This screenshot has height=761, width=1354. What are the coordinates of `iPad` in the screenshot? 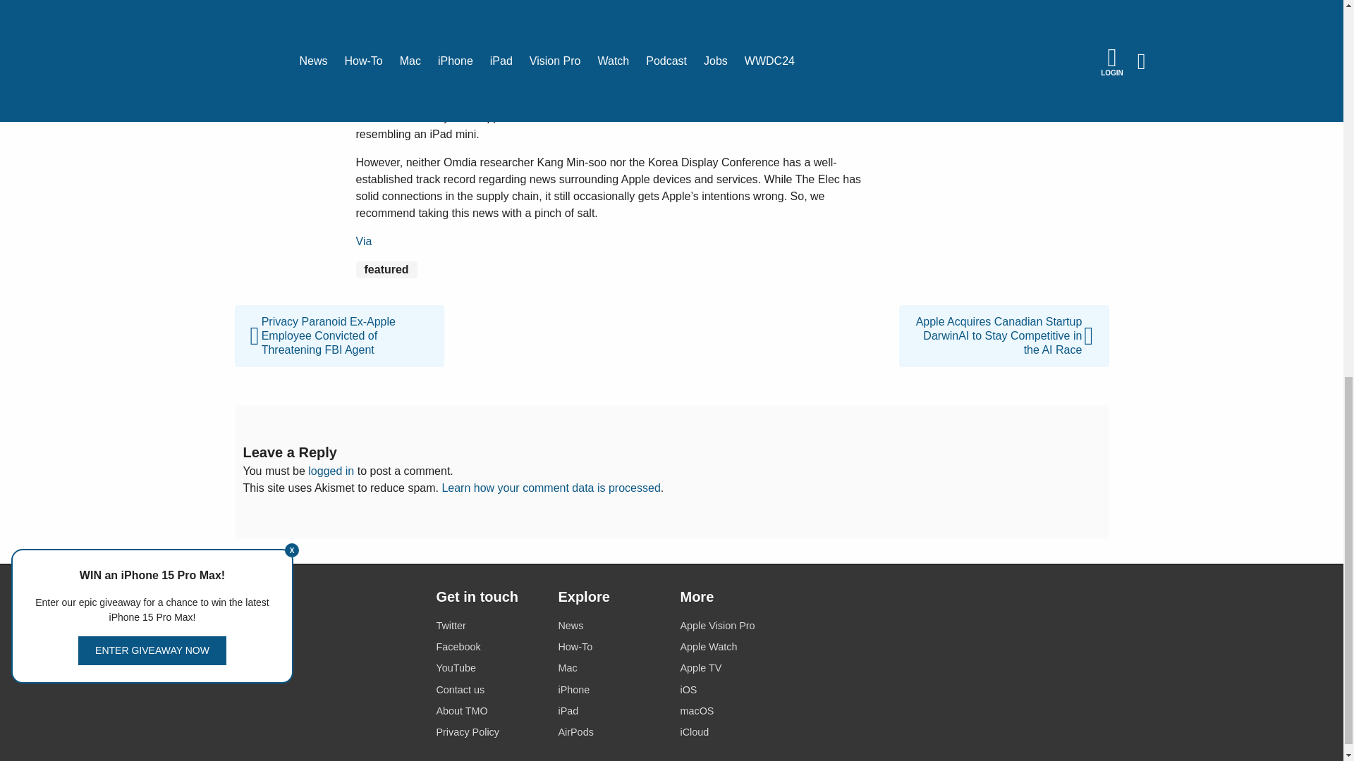 It's located at (611, 710).